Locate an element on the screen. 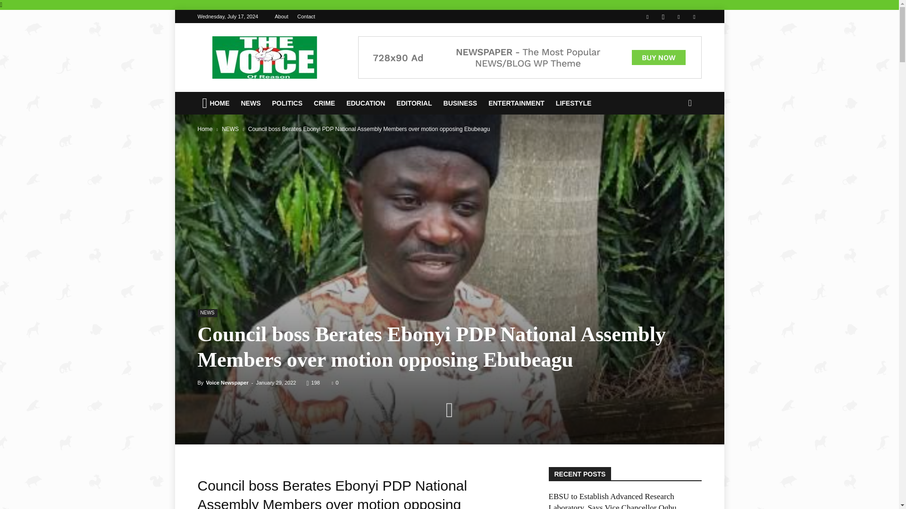 Image resolution: width=906 pixels, height=509 pixels. Instagram is located at coordinates (663, 16).